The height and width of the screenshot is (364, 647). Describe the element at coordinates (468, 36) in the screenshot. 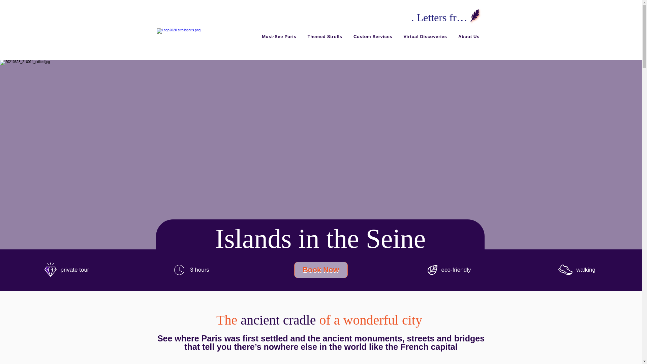

I see `About Us` at that location.